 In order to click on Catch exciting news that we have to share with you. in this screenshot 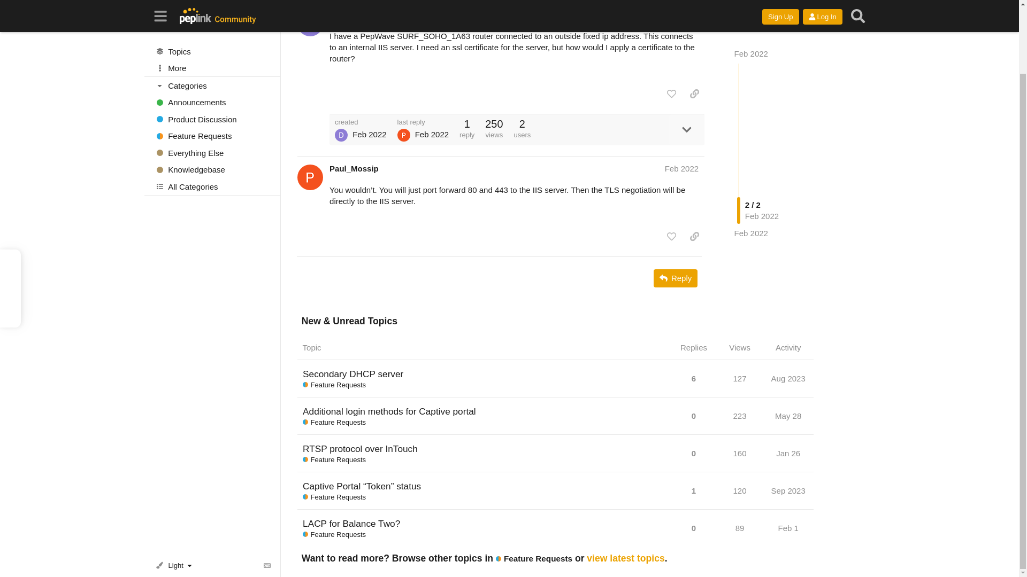, I will do `click(212, 26)`.